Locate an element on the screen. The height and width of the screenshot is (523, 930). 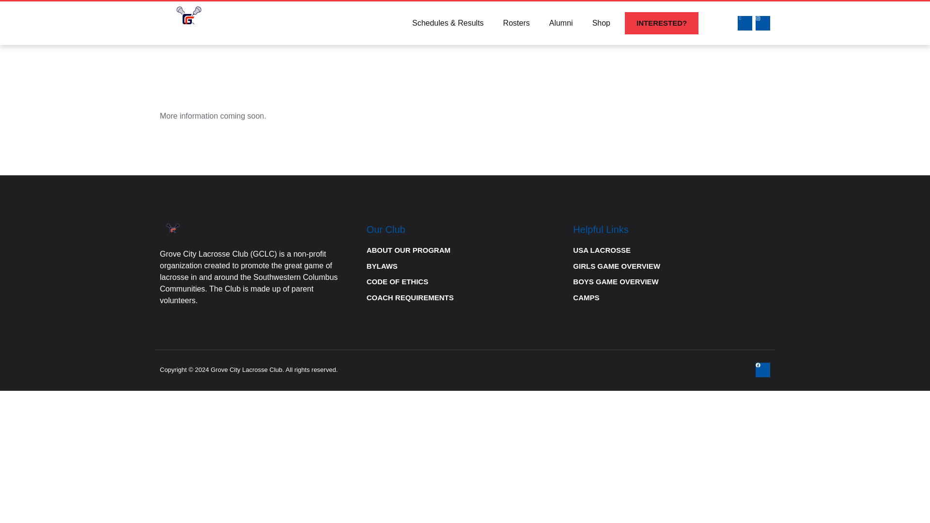
GIRLS GAME OVERVIEW is located at coordinates (671, 266).